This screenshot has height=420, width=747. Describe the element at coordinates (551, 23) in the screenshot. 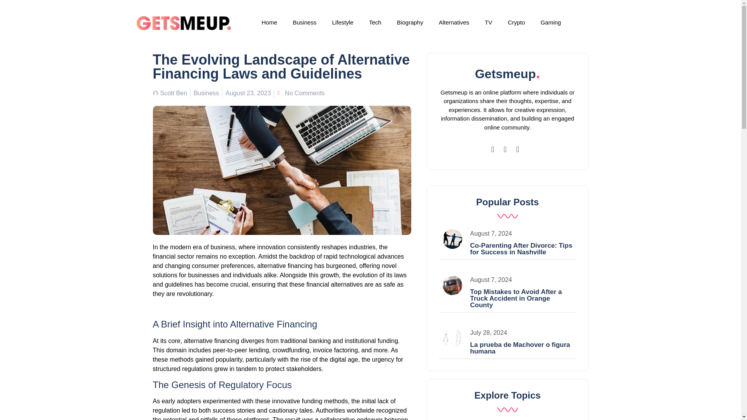

I see `Gaming` at that location.